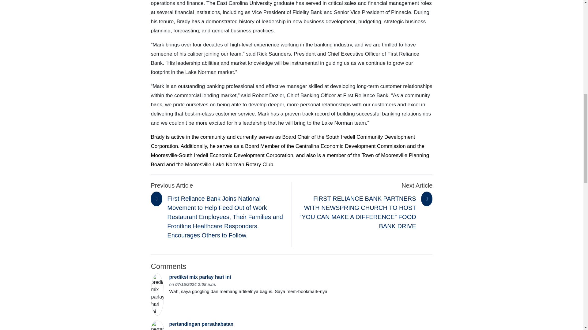 Image resolution: width=588 pixels, height=330 pixels. I want to click on Direct link to this comment, so click(196, 284).